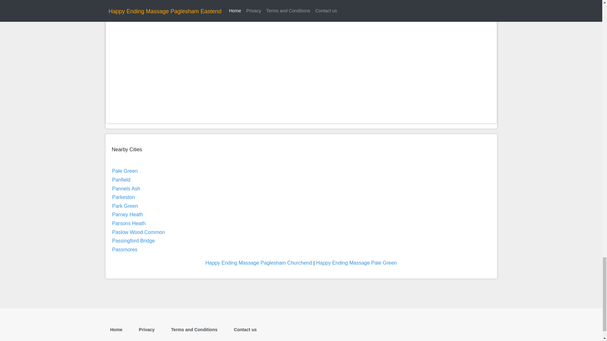 This screenshot has height=341, width=607. Describe the element at coordinates (126, 188) in the screenshot. I see `Pannels Ash` at that location.